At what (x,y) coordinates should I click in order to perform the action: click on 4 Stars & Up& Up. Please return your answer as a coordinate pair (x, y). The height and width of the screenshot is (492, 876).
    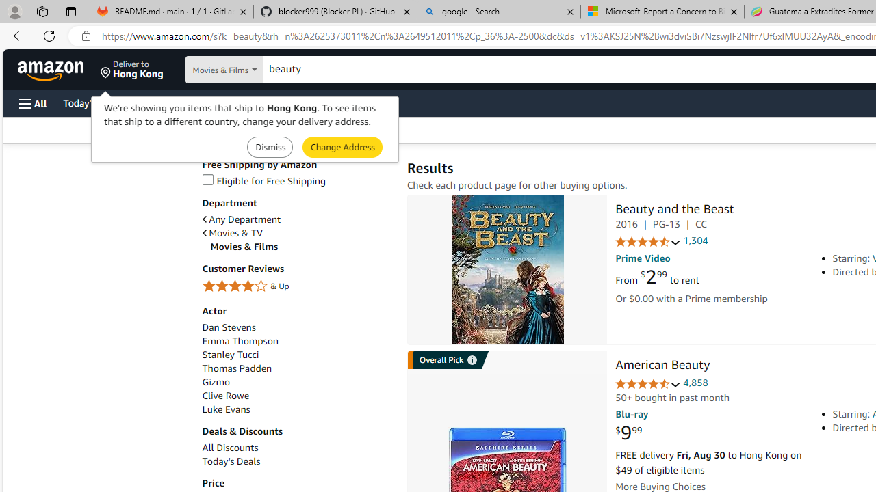
    Looking at the image, I should click on (297, 287).